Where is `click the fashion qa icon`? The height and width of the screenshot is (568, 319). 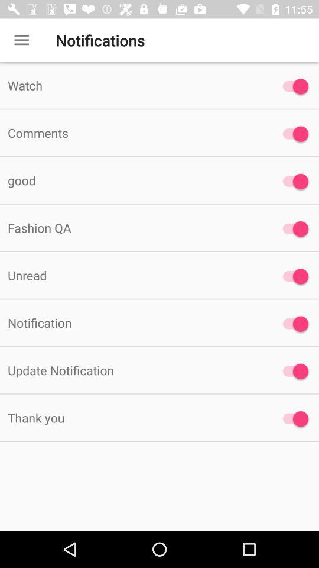 click the fashion qa icon is located at coordinates (134, 227).